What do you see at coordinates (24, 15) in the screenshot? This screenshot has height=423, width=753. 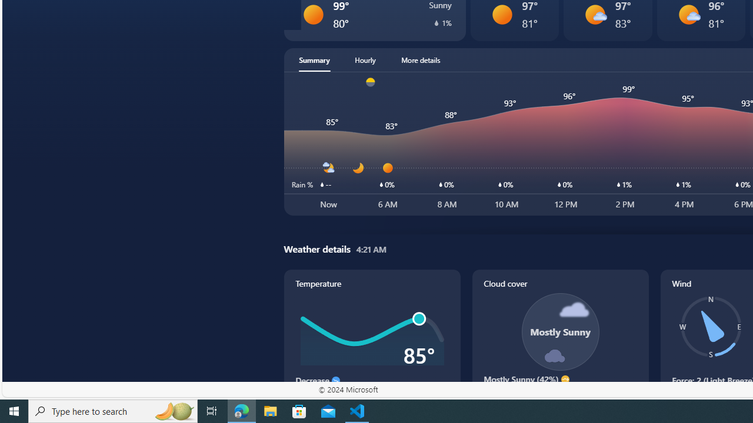 I see `Back to top` at bounding box center [24, 15].